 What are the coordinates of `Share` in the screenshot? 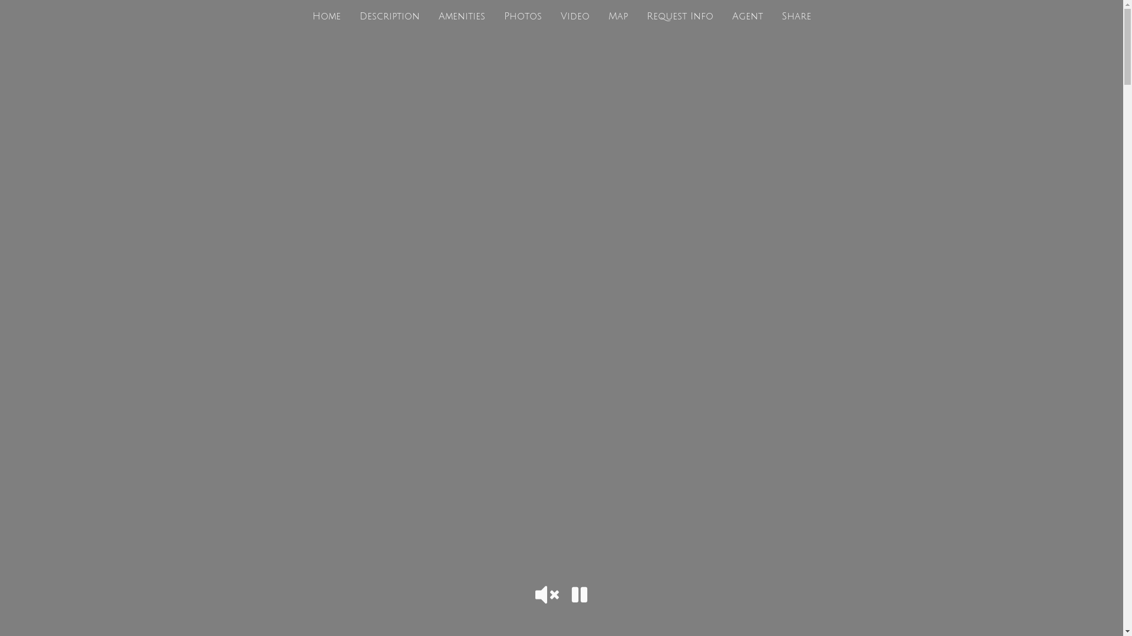 It's located at (797, 16).